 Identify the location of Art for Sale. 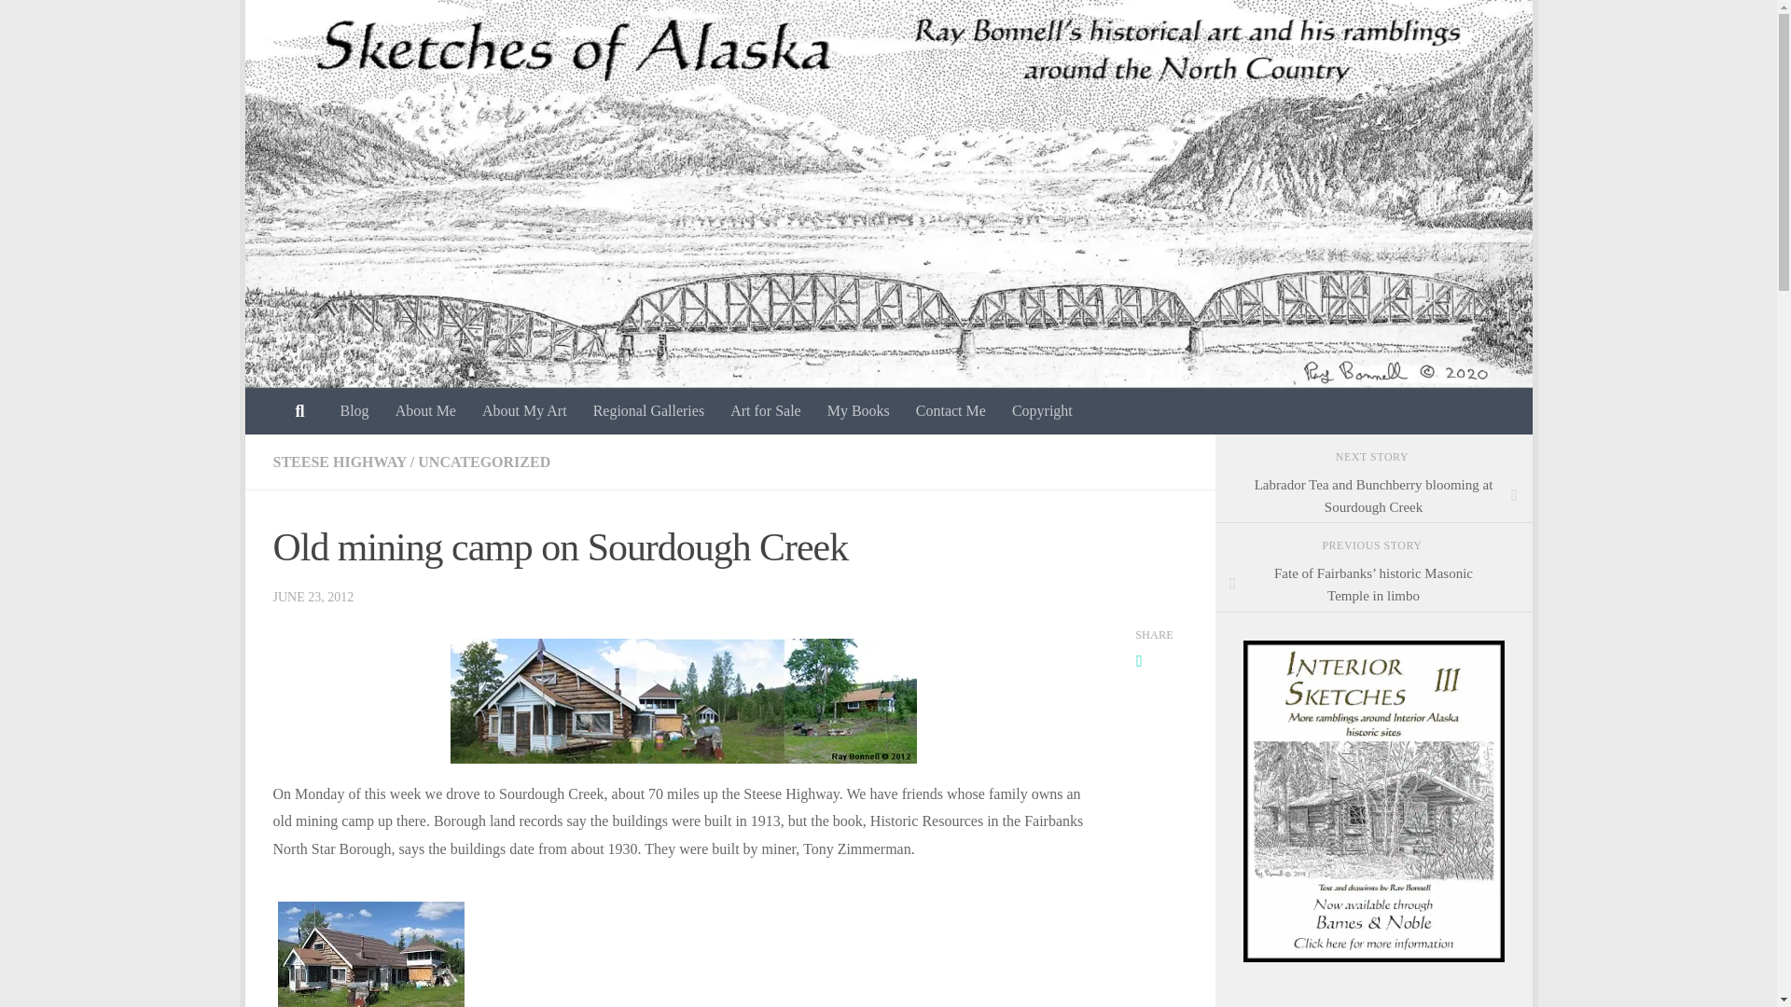
(766, 410).